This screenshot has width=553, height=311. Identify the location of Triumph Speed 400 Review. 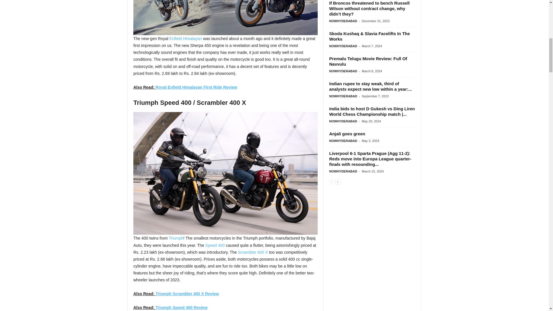
(181, 307).